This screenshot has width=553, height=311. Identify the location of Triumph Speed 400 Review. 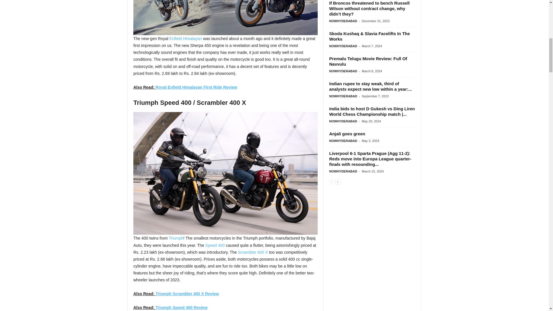
(181, 307).